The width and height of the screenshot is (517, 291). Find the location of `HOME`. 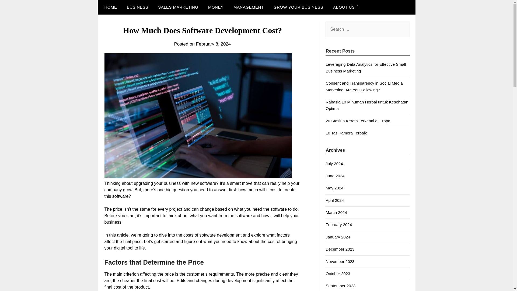

HOME is located at coordinates (109, 7).